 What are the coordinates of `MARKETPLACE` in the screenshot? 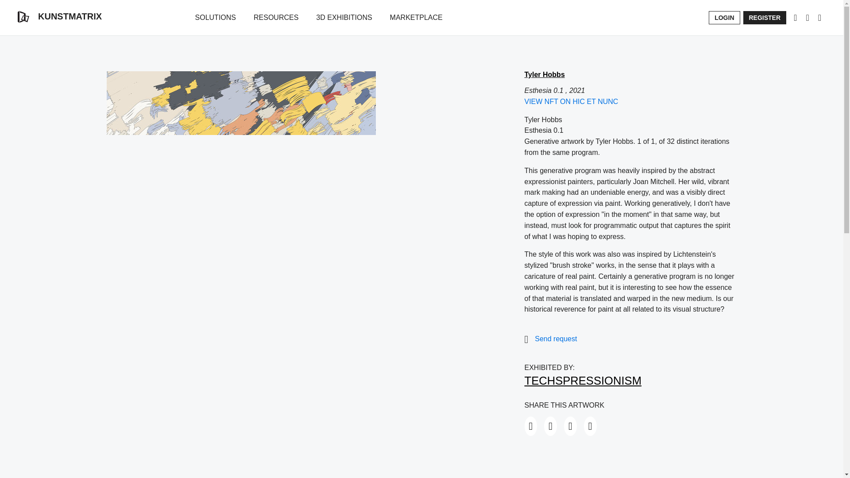 It's located at (416, 17).